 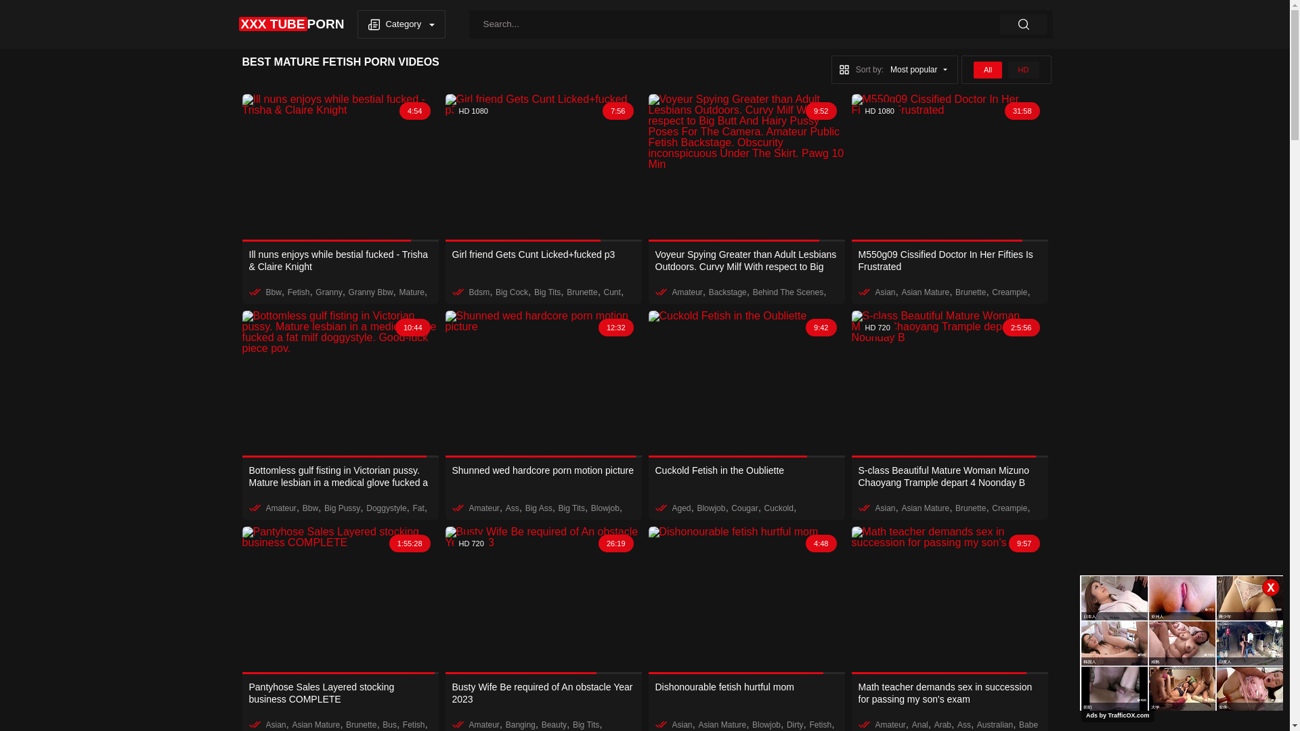 I want to click on Big Ass, so click(x=539, y=508).